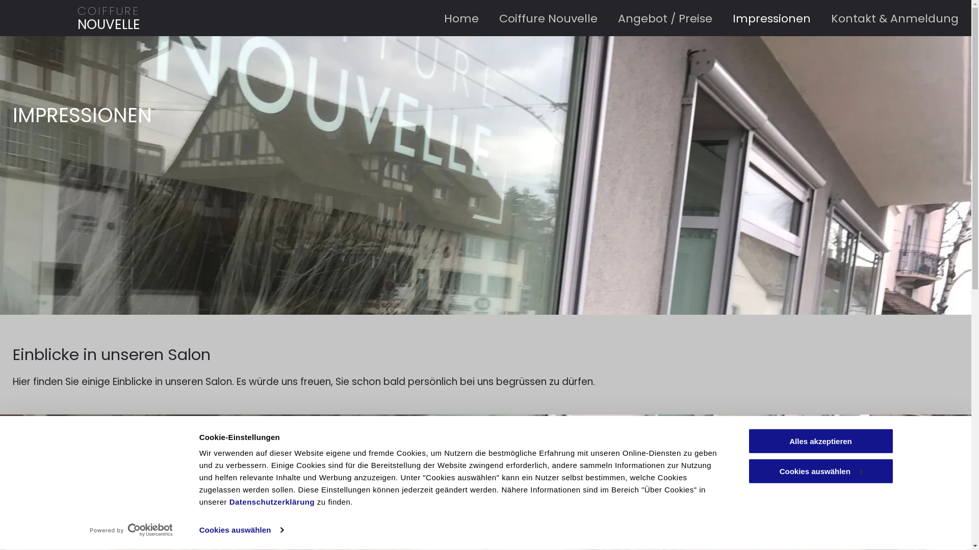 The image size is (979, 550). What do you see at coordinates (820, 441) in the screenshot?
I see `Alles akzeptieren` at bounding box center [820, 441].